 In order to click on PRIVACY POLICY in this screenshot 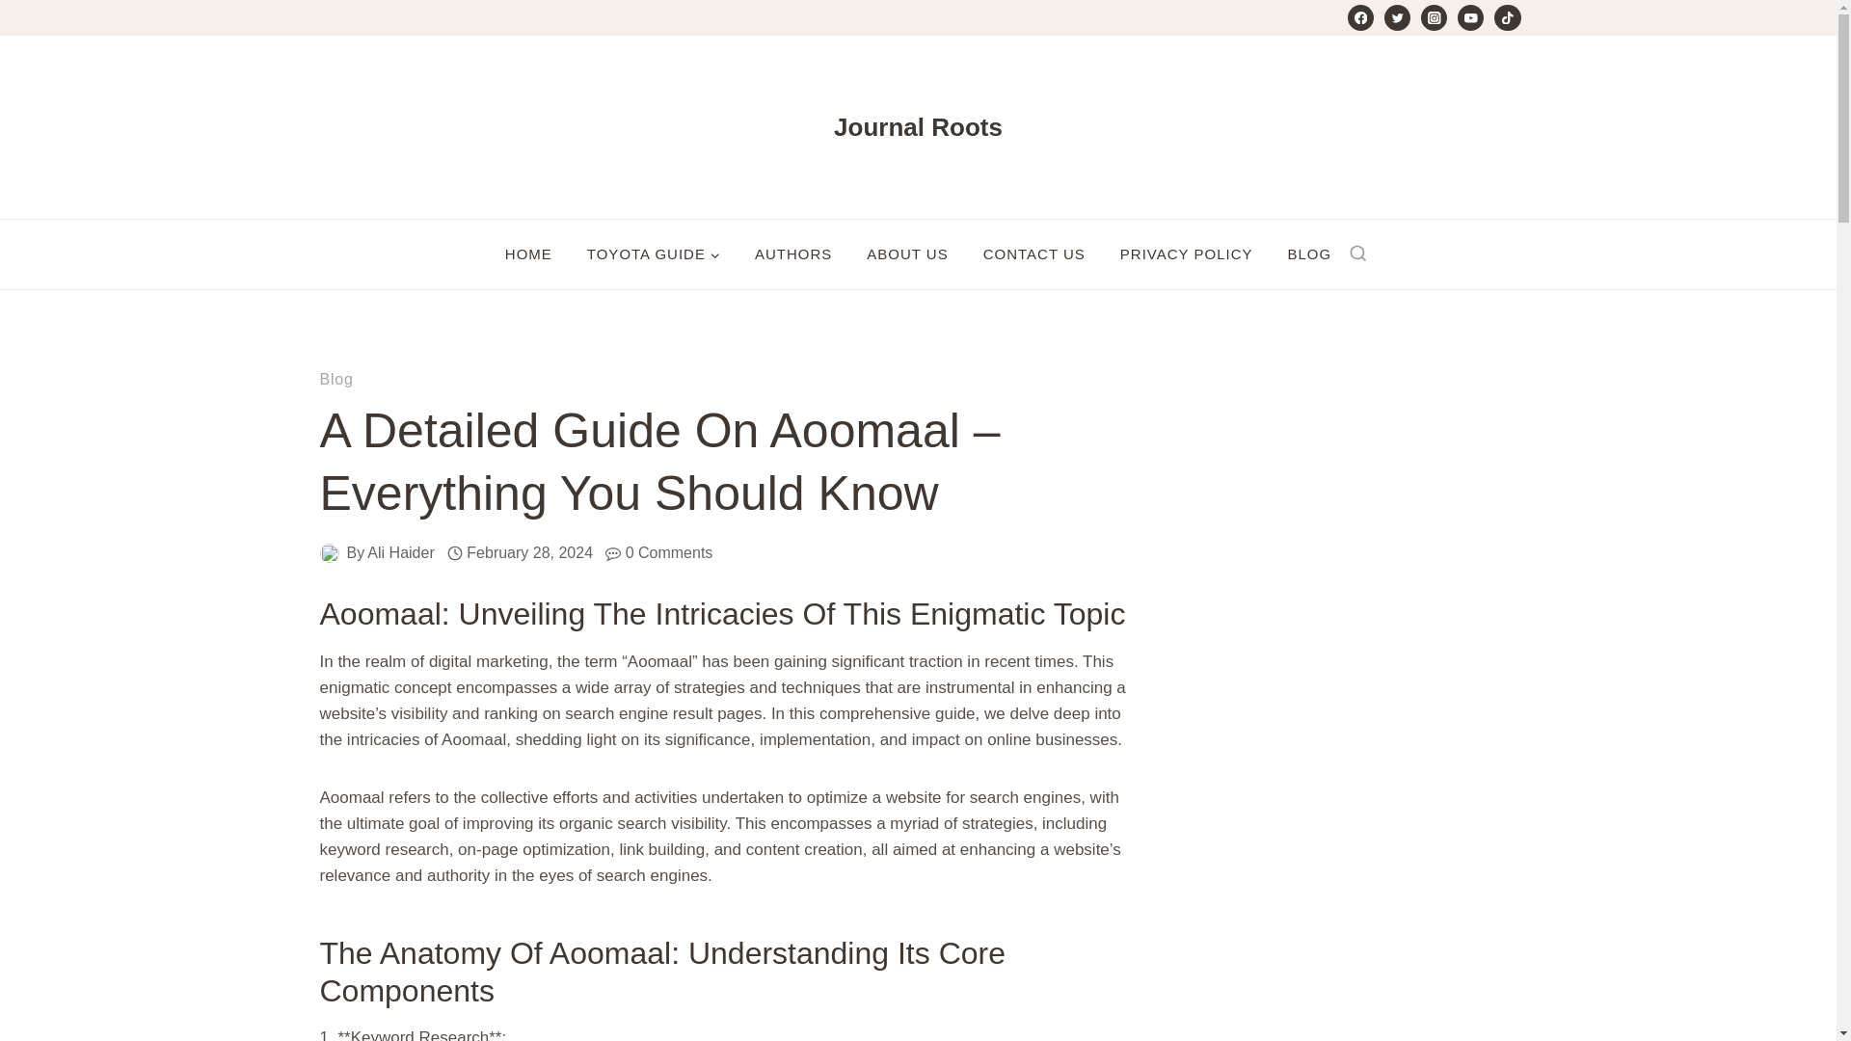, I will do `click(1186, 254)`.